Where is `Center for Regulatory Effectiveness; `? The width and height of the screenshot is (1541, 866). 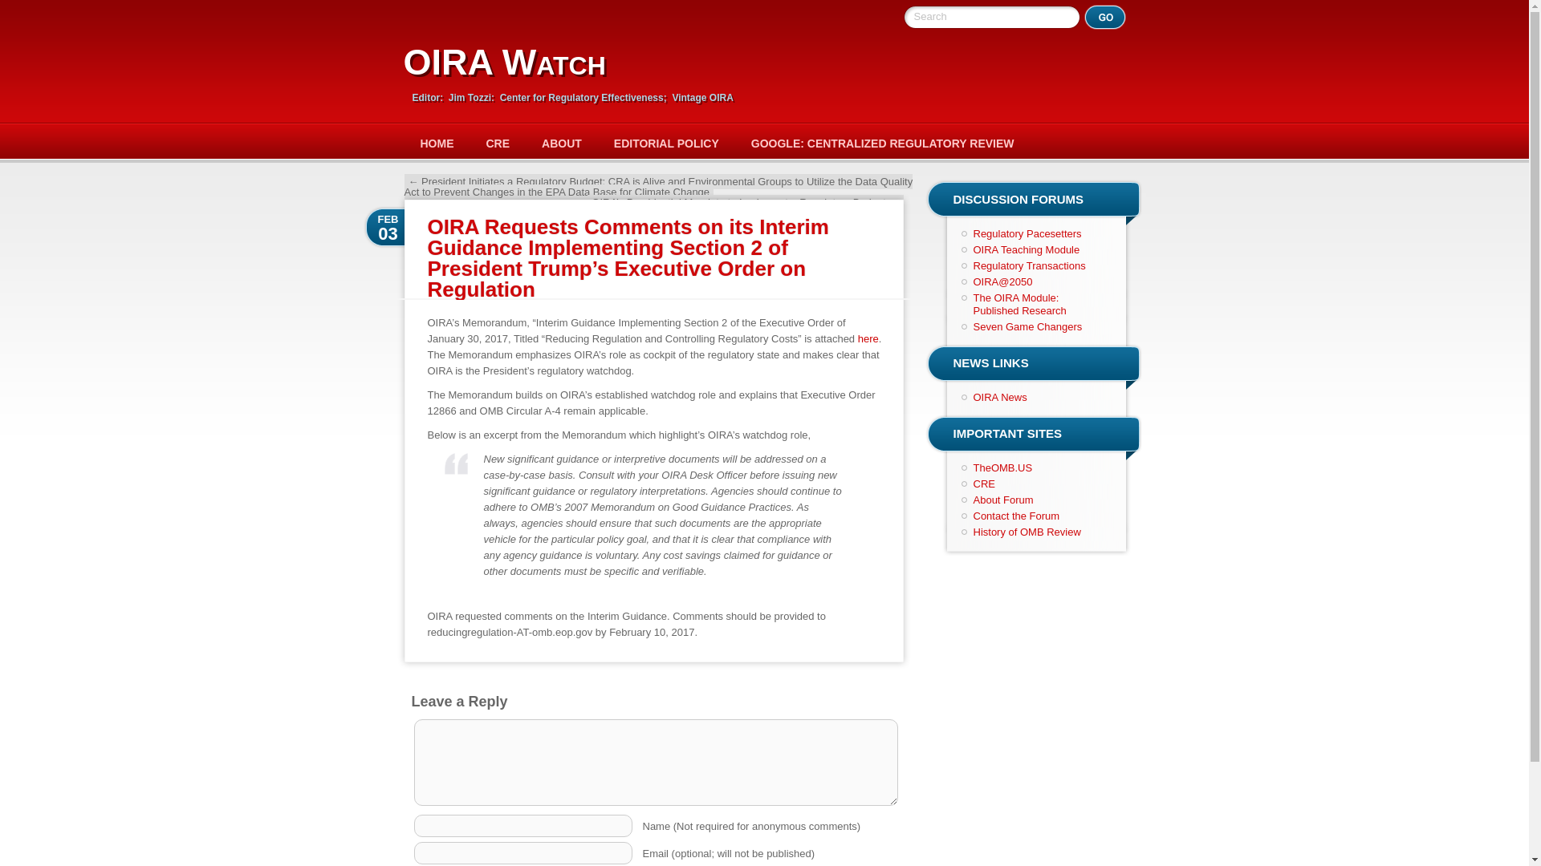 Center for Regulatory Effectiveness;  is located at coordinates (584, 97).